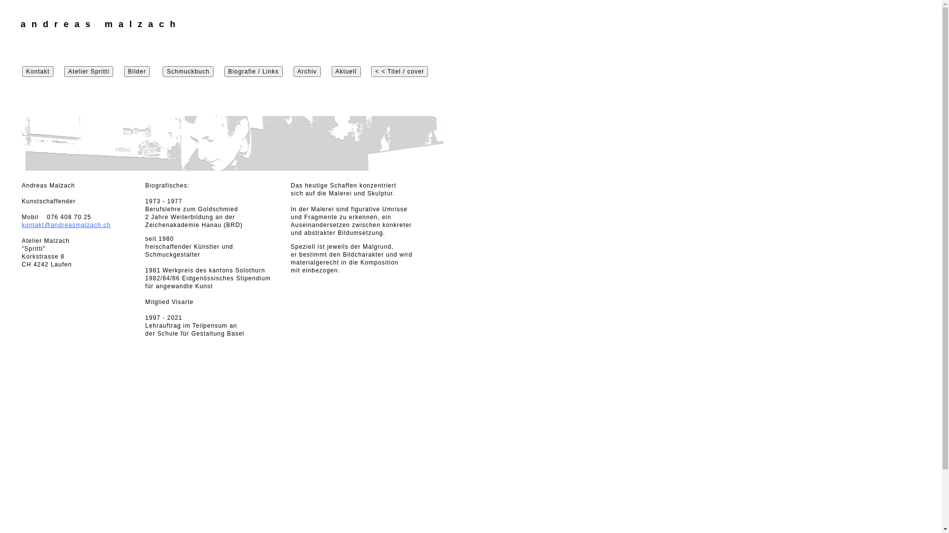 The image size is (949, 533). I want to click on Biografie / Links, so click(254, 72).